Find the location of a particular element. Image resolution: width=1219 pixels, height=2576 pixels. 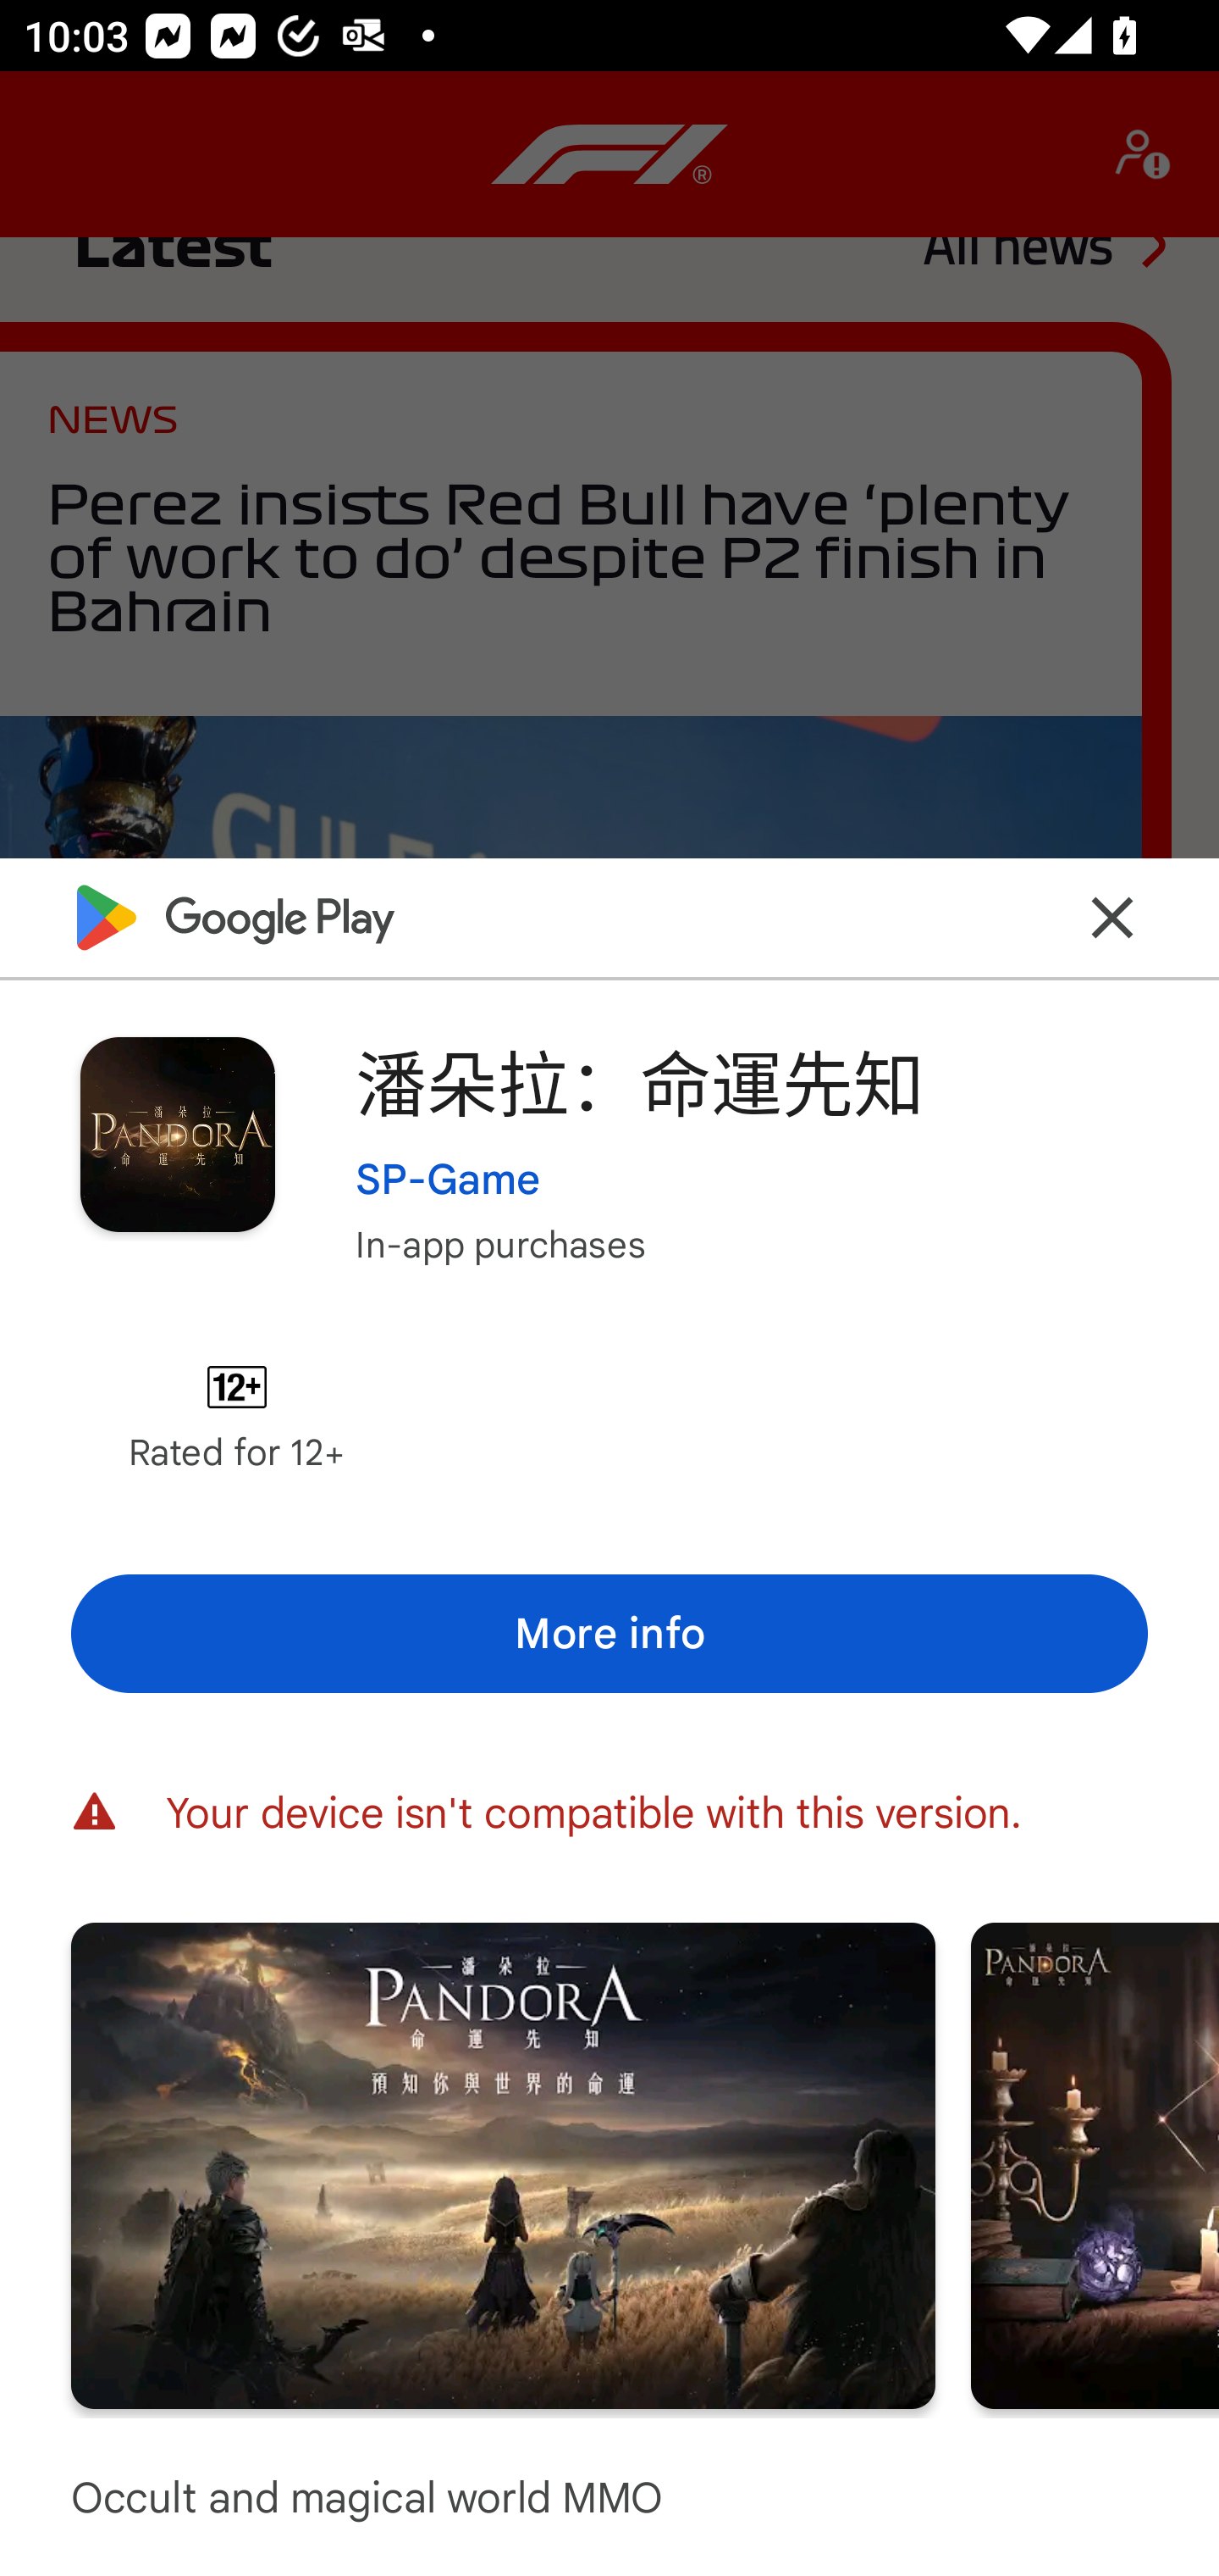

Image of app or game icon for 潘朵拉：命運先知 is located at coordinates (177, 1134).